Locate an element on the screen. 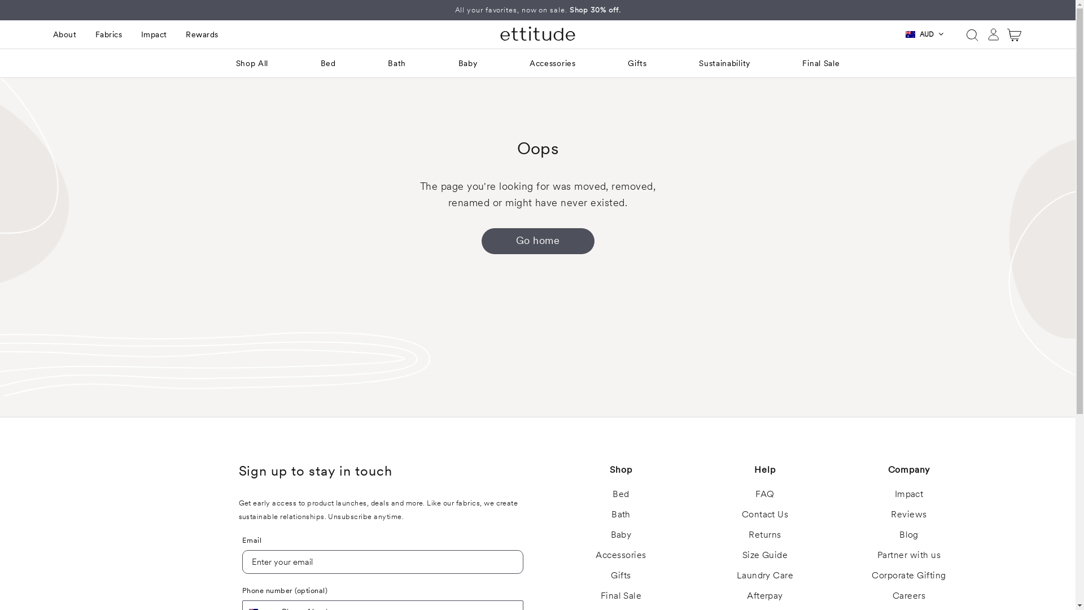  Sustainability is located at coordinates (725, 63).